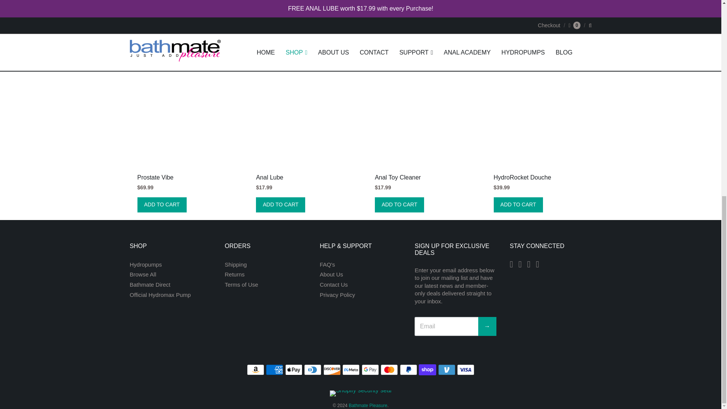  Describe the element at coordinates (301, 113) in the screenshot. I see `Anal Lube` at that location.